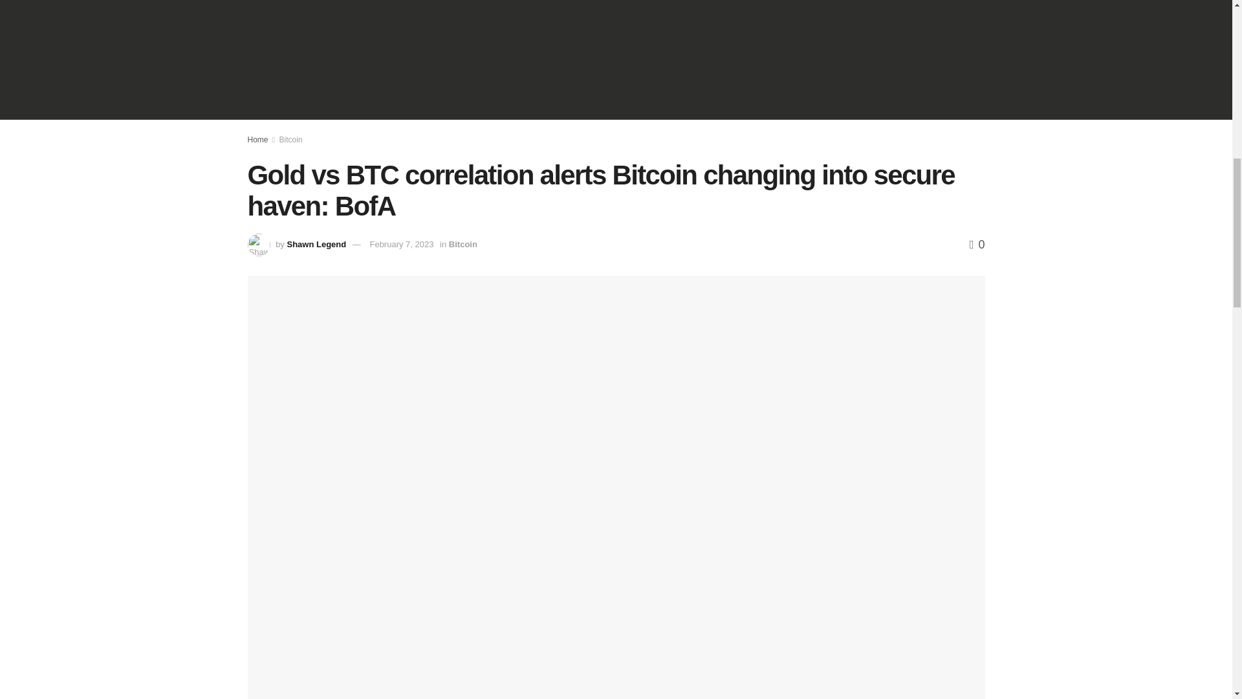 The height and width of the screenshot is (699, 1242). I want to click on Home, so click(257, 140).